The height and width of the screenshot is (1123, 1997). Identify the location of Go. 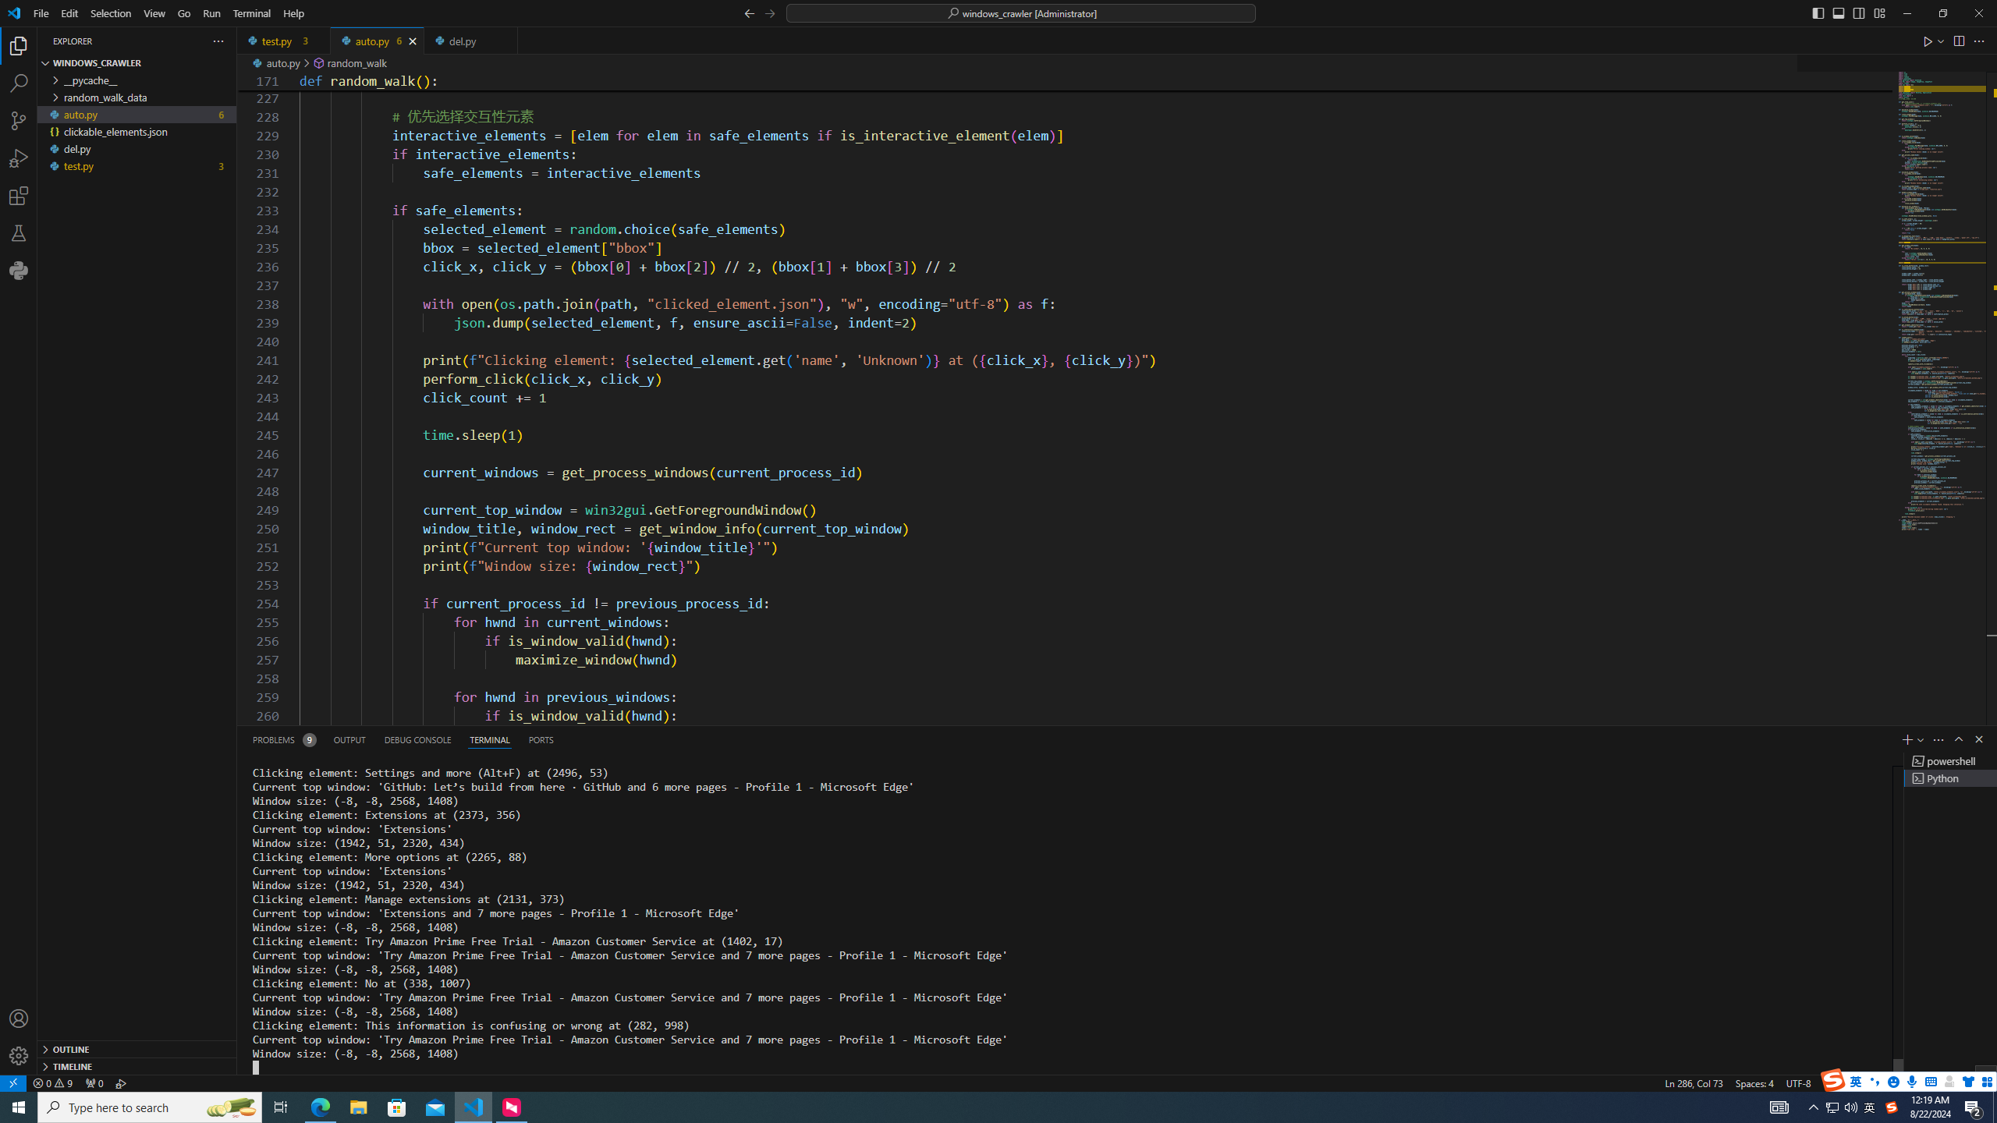
(184, 13).